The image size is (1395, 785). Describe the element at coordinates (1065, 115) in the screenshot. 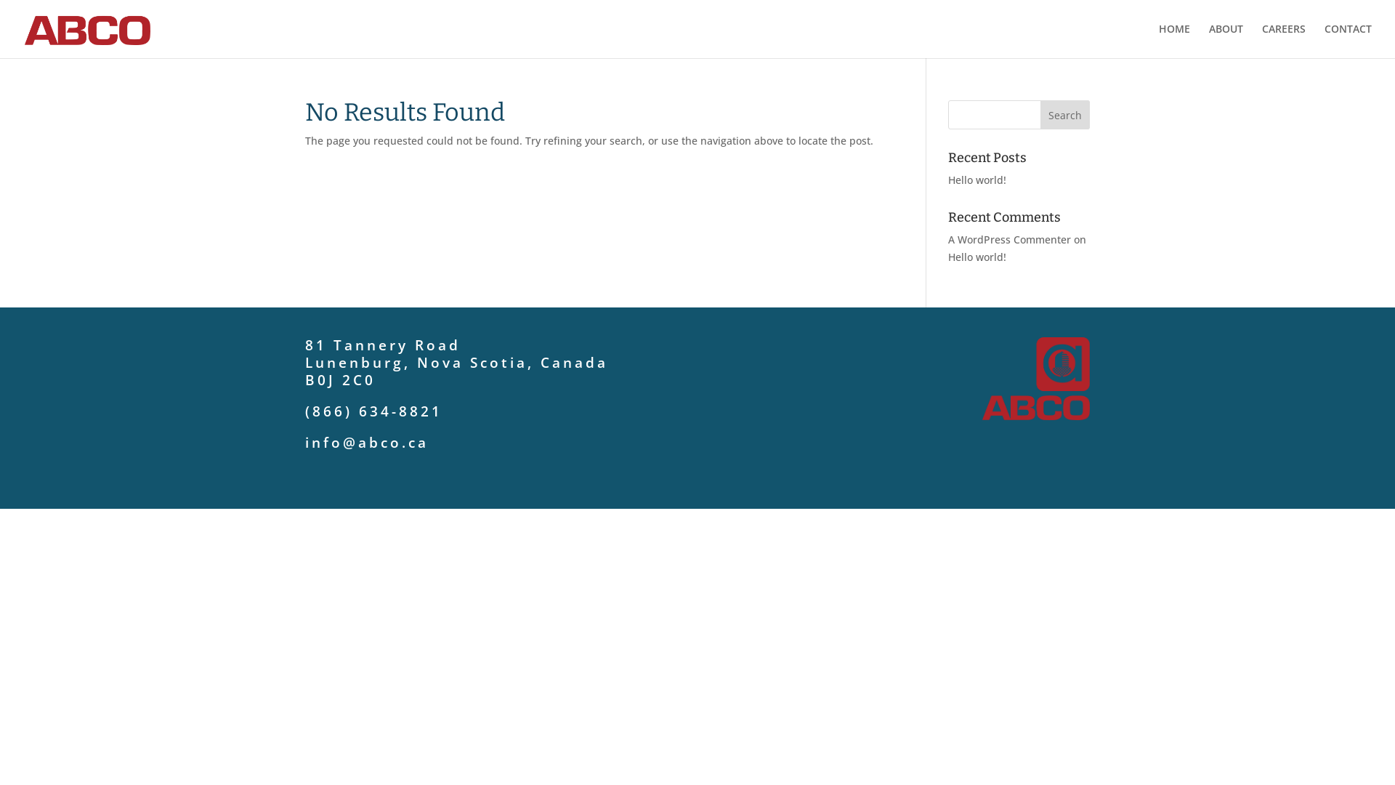

I see `Search` at that location.